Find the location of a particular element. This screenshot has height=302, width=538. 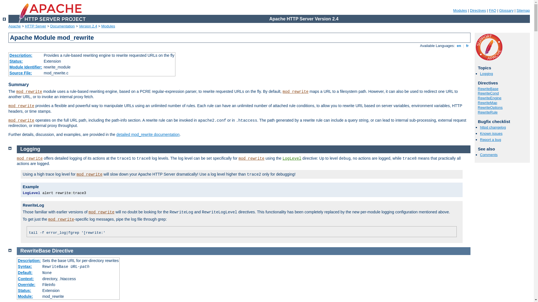

HTTP Server is located at coordinates (36, 26).